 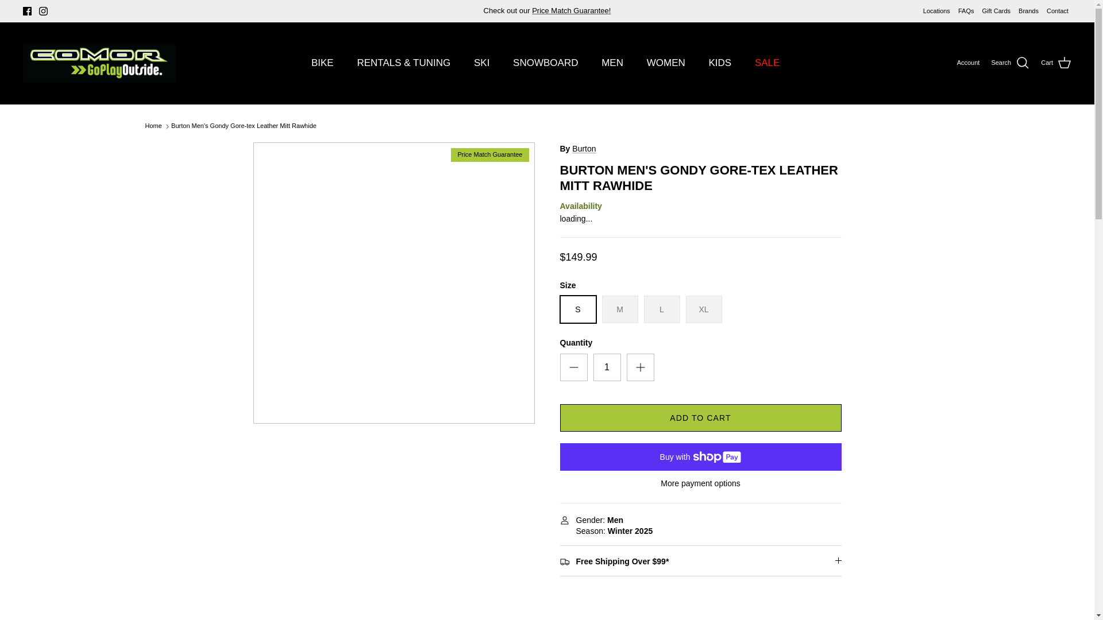 I want to click on BIKE, so click(x=323, y=63).